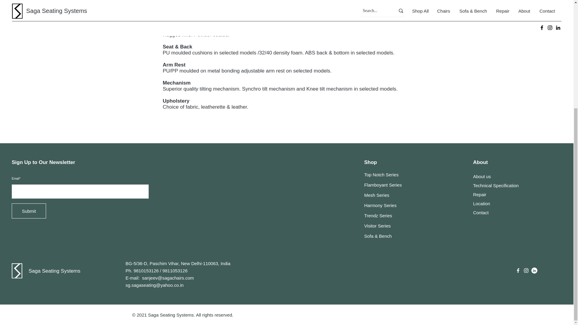 This screenshot has width=578, height=325. I want to click on About us, so click(482, 176).